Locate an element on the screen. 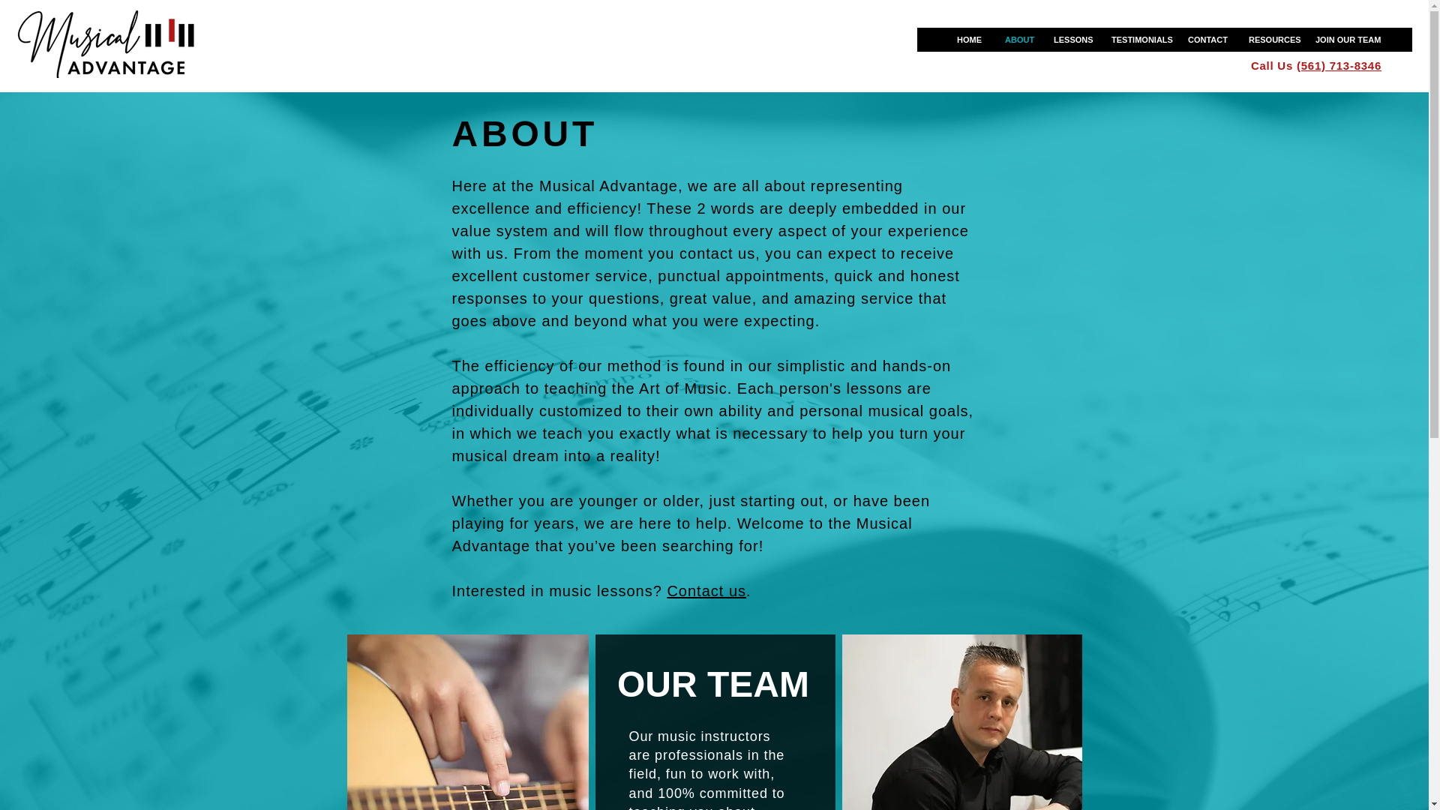 The image size is (1440, 810). CONTACT is located at coordinates (1206, 39).